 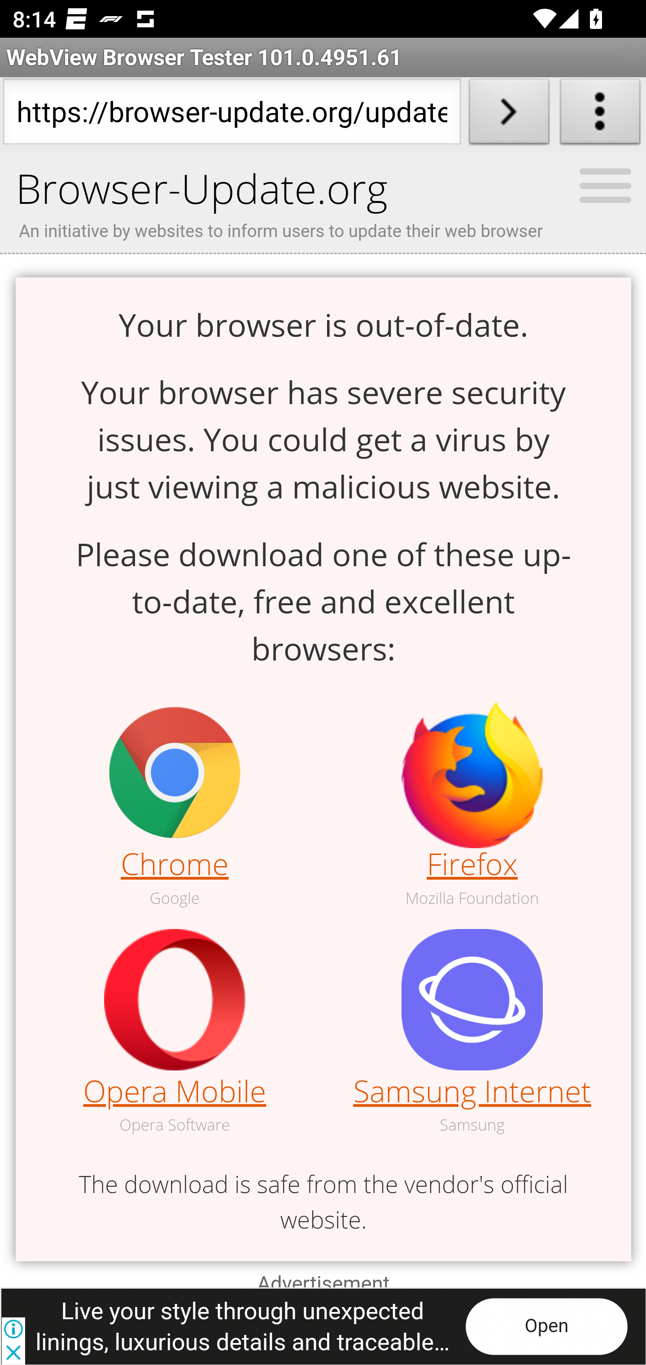 What do you see at coordinates (600, 115) in the screenshot?
I see `About WebView` at bounding box center [600, 115].